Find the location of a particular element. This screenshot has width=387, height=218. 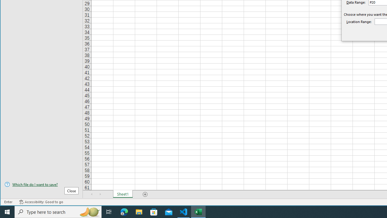

Scroll Left is located at coordinates (92, 194).